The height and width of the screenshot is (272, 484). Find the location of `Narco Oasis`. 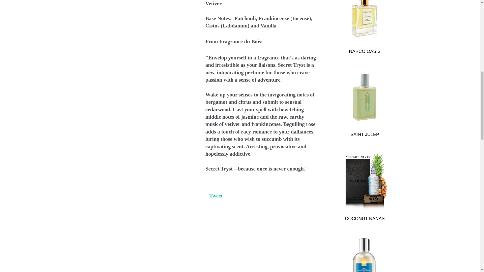

Narco Oasis is located at coordinates (365, 51).